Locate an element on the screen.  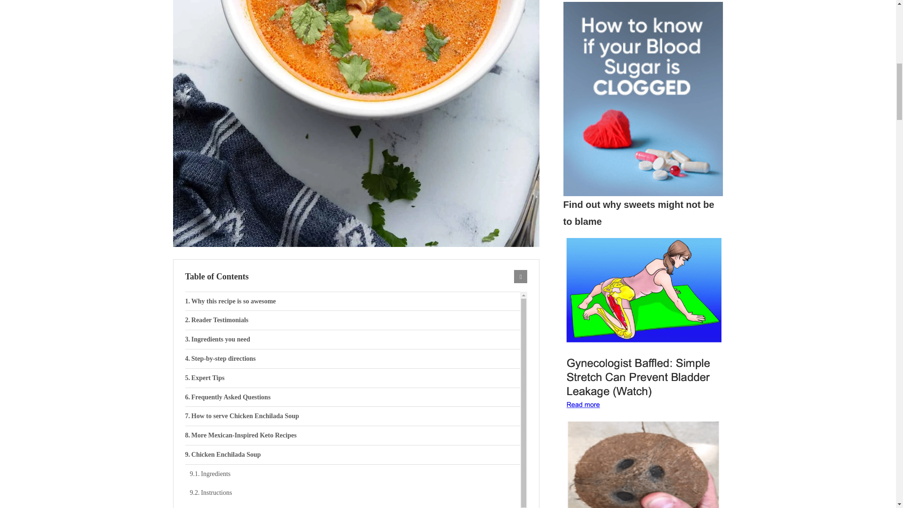
Step-by-step directions is located at coordinates (353, 359).